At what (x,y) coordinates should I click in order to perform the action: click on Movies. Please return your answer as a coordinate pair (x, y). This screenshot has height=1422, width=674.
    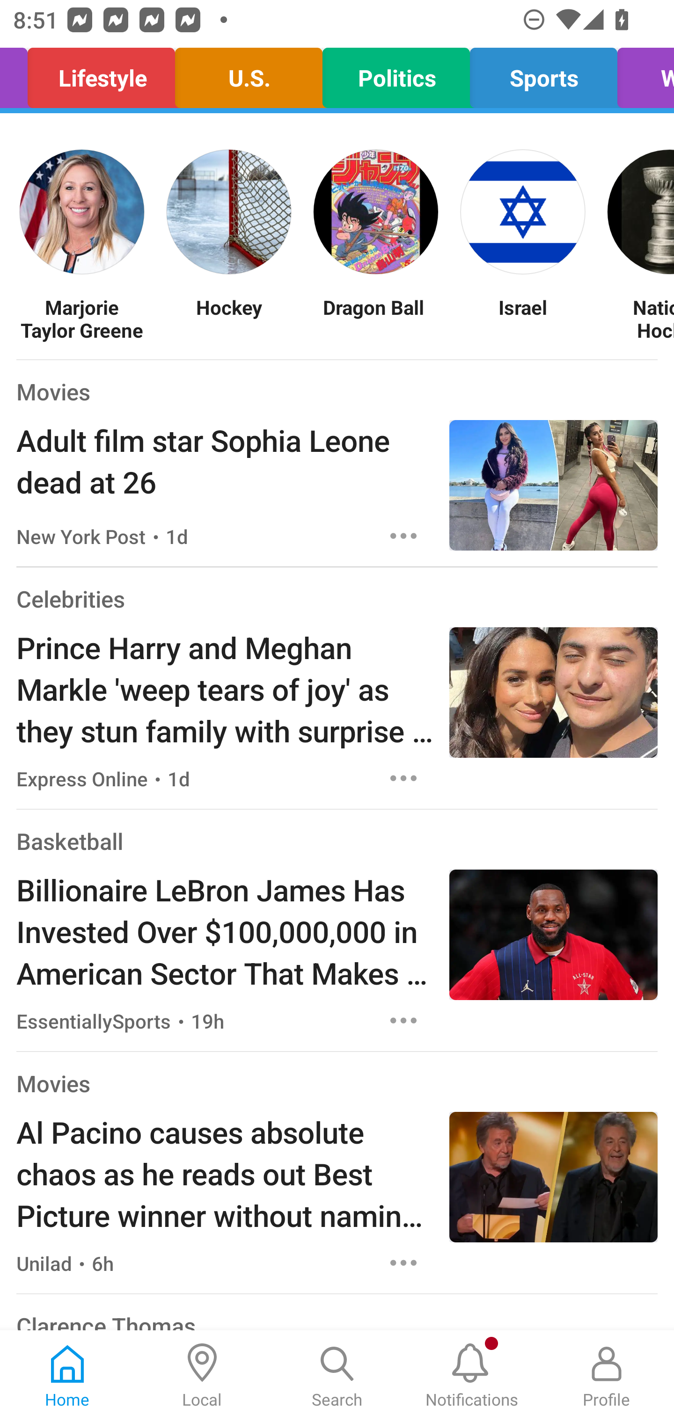
    Looking at the image, I should click on (53, 1083).